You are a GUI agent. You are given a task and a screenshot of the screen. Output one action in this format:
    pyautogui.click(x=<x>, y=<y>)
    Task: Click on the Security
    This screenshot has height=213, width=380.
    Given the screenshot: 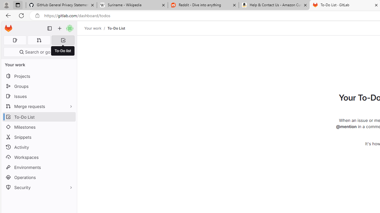 What is the action you would take?
    pyautogui.click(x=39, y=188)
    